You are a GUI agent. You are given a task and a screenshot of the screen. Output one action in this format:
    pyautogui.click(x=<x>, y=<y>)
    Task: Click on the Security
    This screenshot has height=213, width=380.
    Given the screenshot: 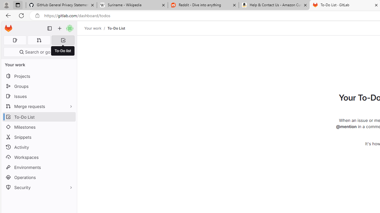 What is the action you would take?
    pyautogui.click(x=39, y=188)
    